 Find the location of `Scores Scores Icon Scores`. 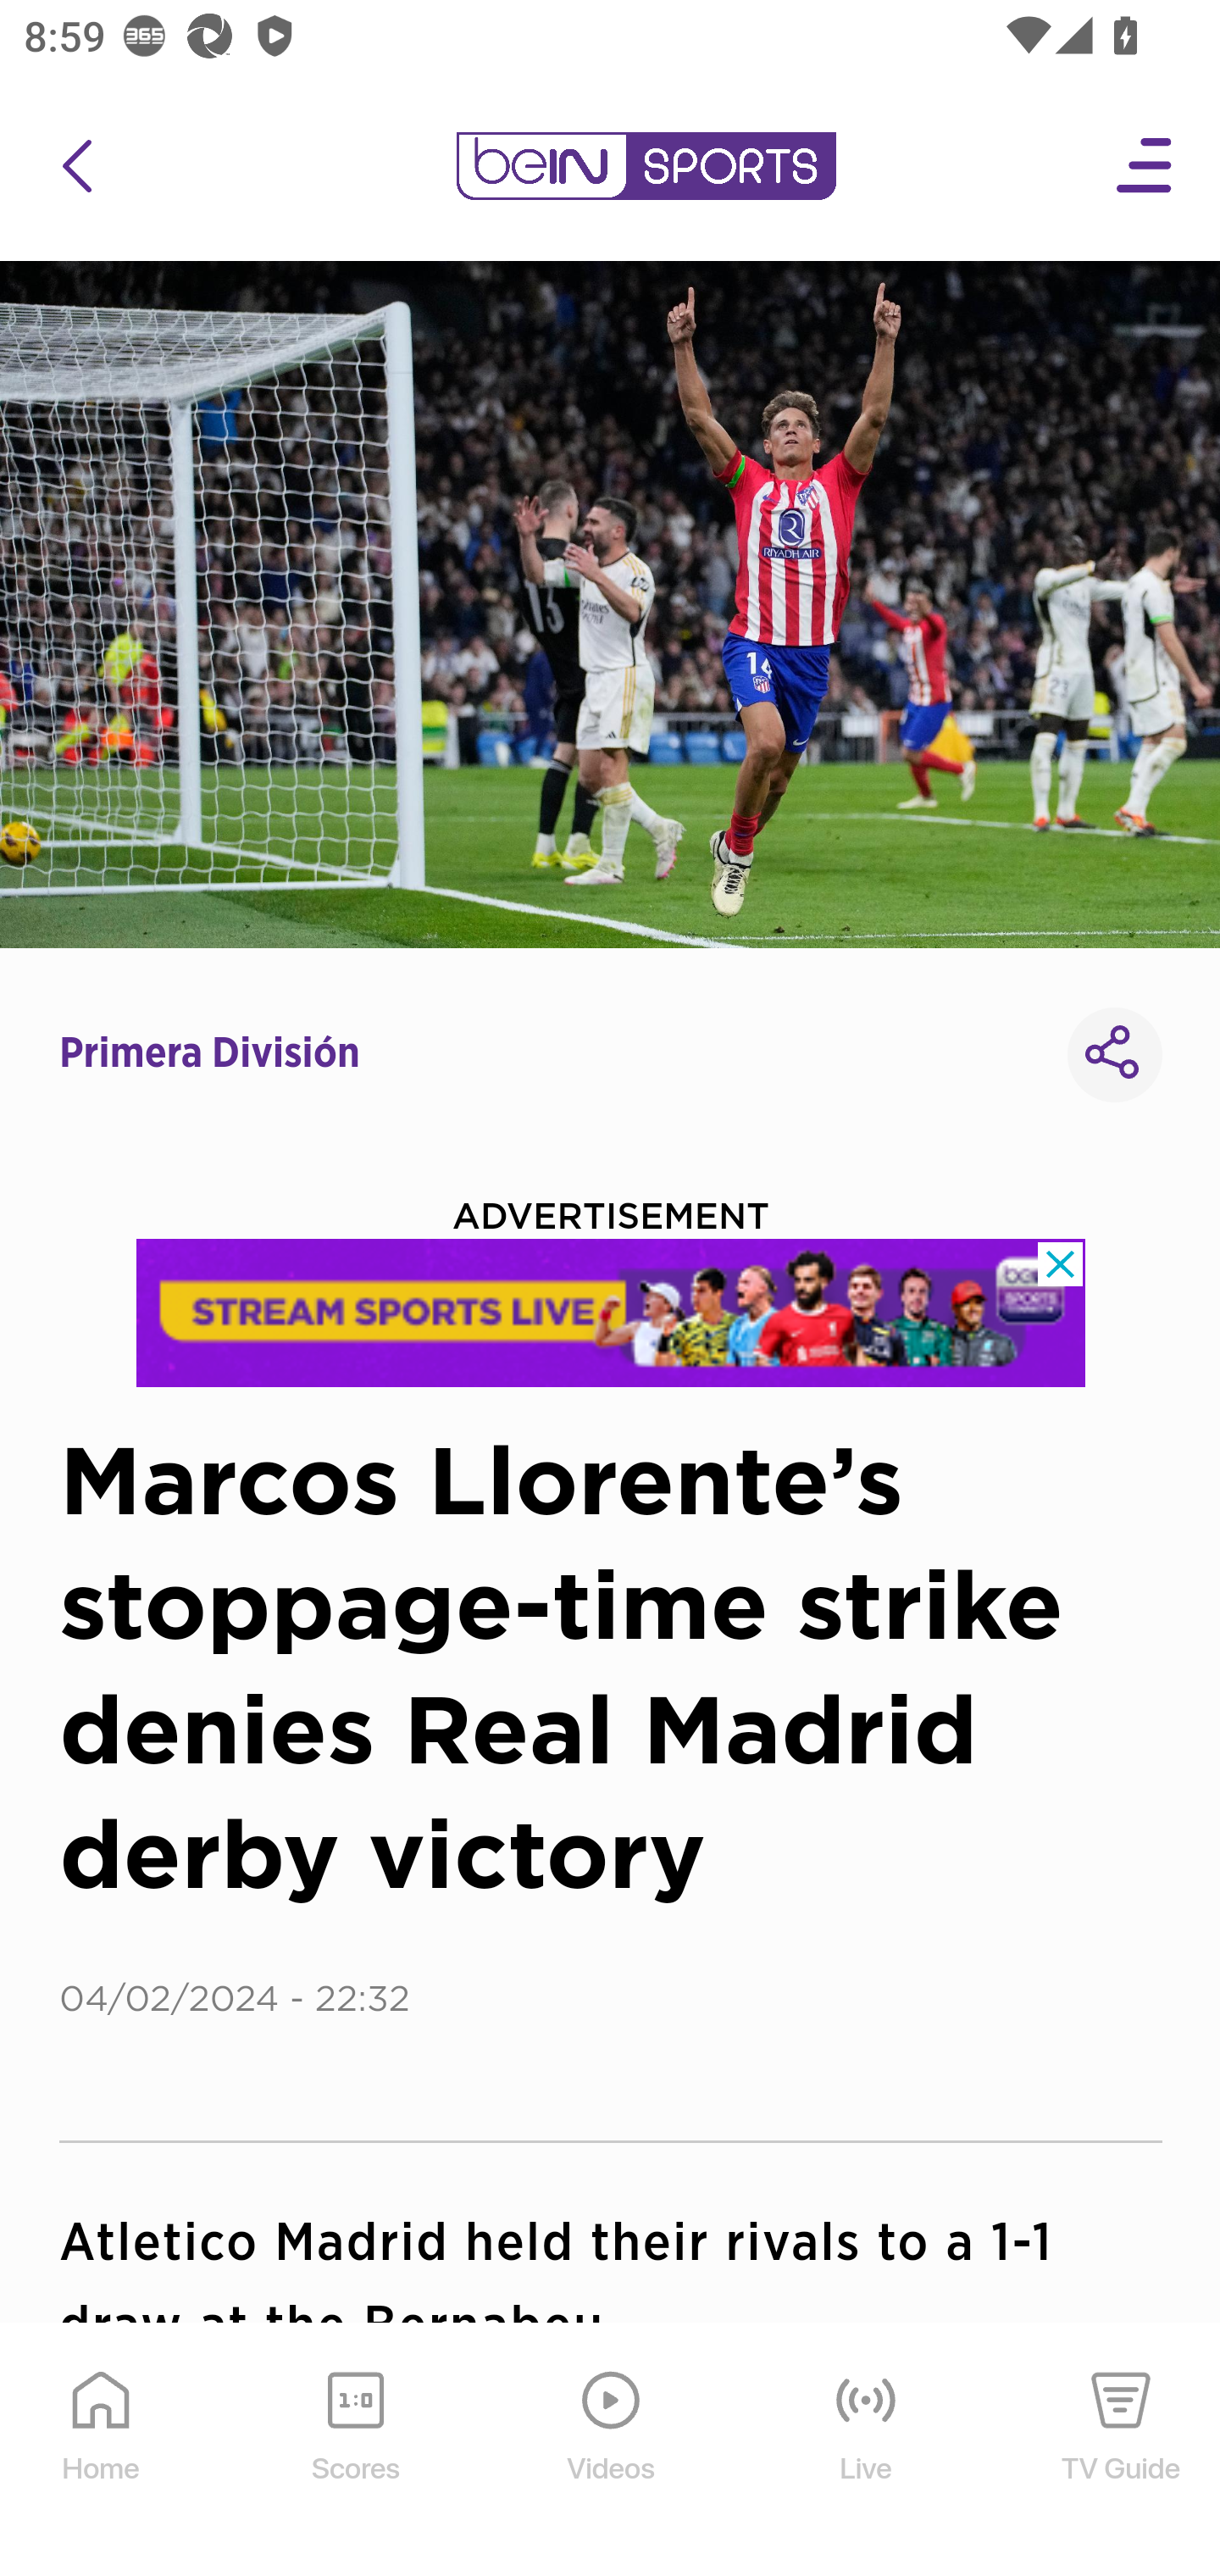

Scores Scores Icon Scores is located at coordinates (355, 2451).